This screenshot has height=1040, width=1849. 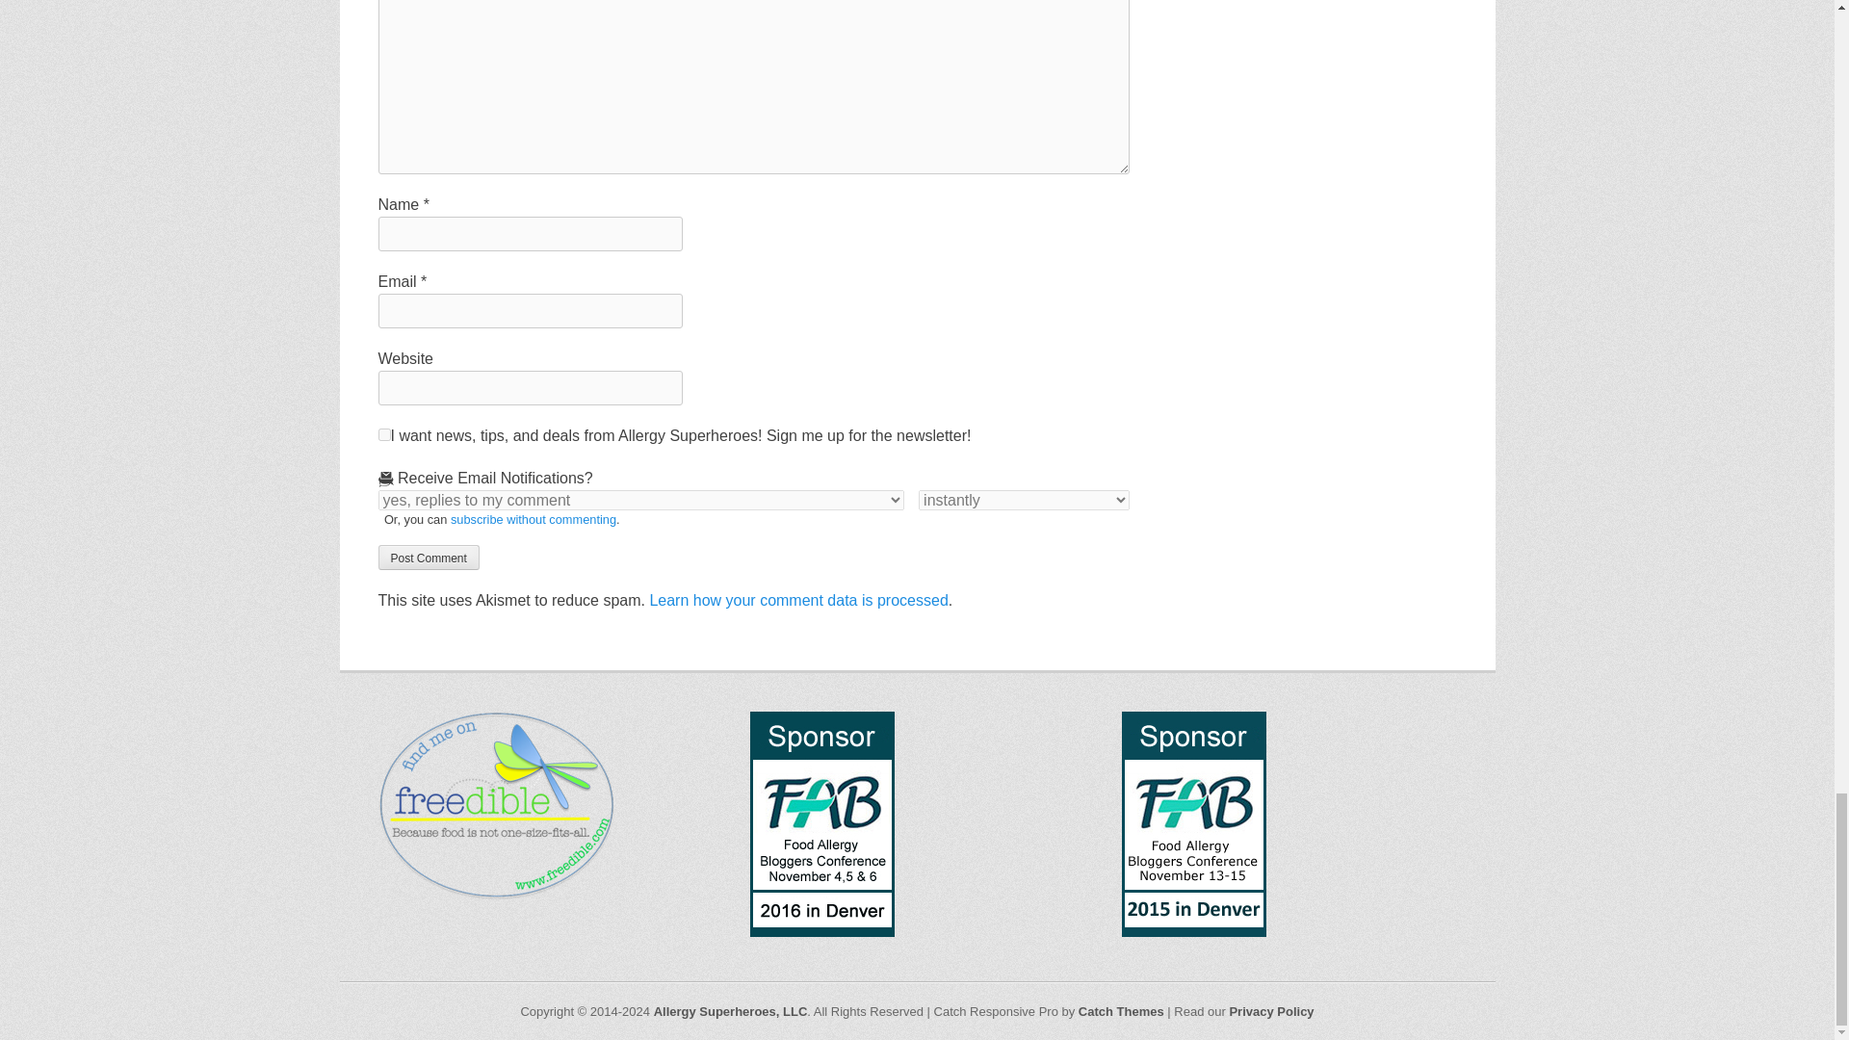 What do you see at coordinates (383, 433) in the screenshot?
I see `1` at bounding box center [383, 433].